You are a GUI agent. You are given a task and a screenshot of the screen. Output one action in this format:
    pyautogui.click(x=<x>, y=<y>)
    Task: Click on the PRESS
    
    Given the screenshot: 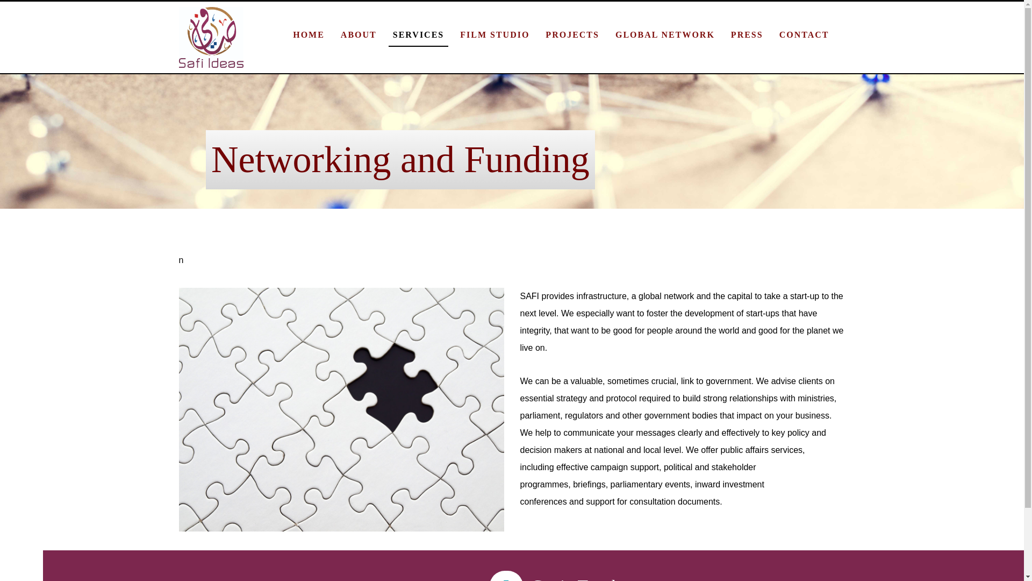 What is the action you would take?
    pyautogui.click(x=747, y=35)
    